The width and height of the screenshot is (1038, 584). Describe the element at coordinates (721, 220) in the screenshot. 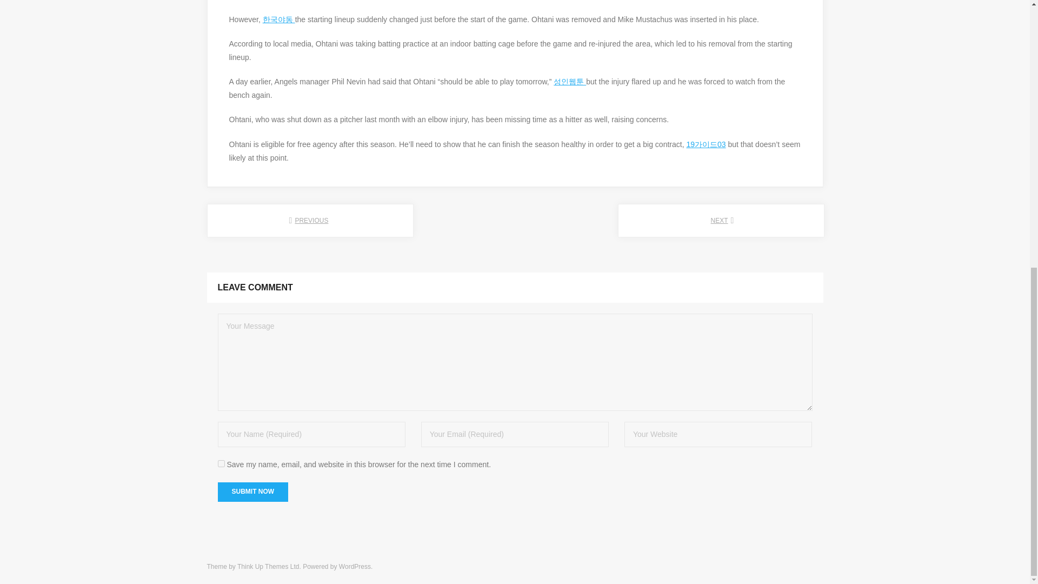

I see `NEXT` at that location.